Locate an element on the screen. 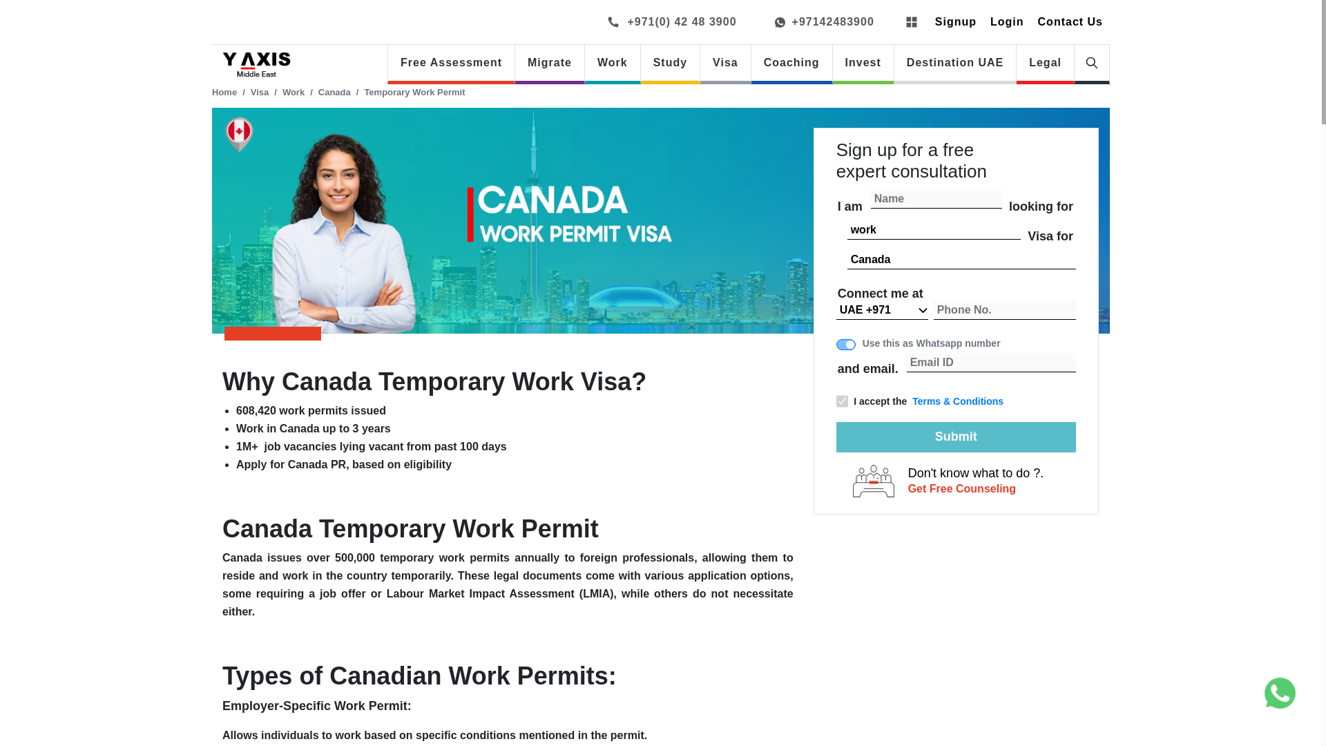 The height and width of the screenshot is (746, 1326). Migrate is located at coordinates (550, 62).